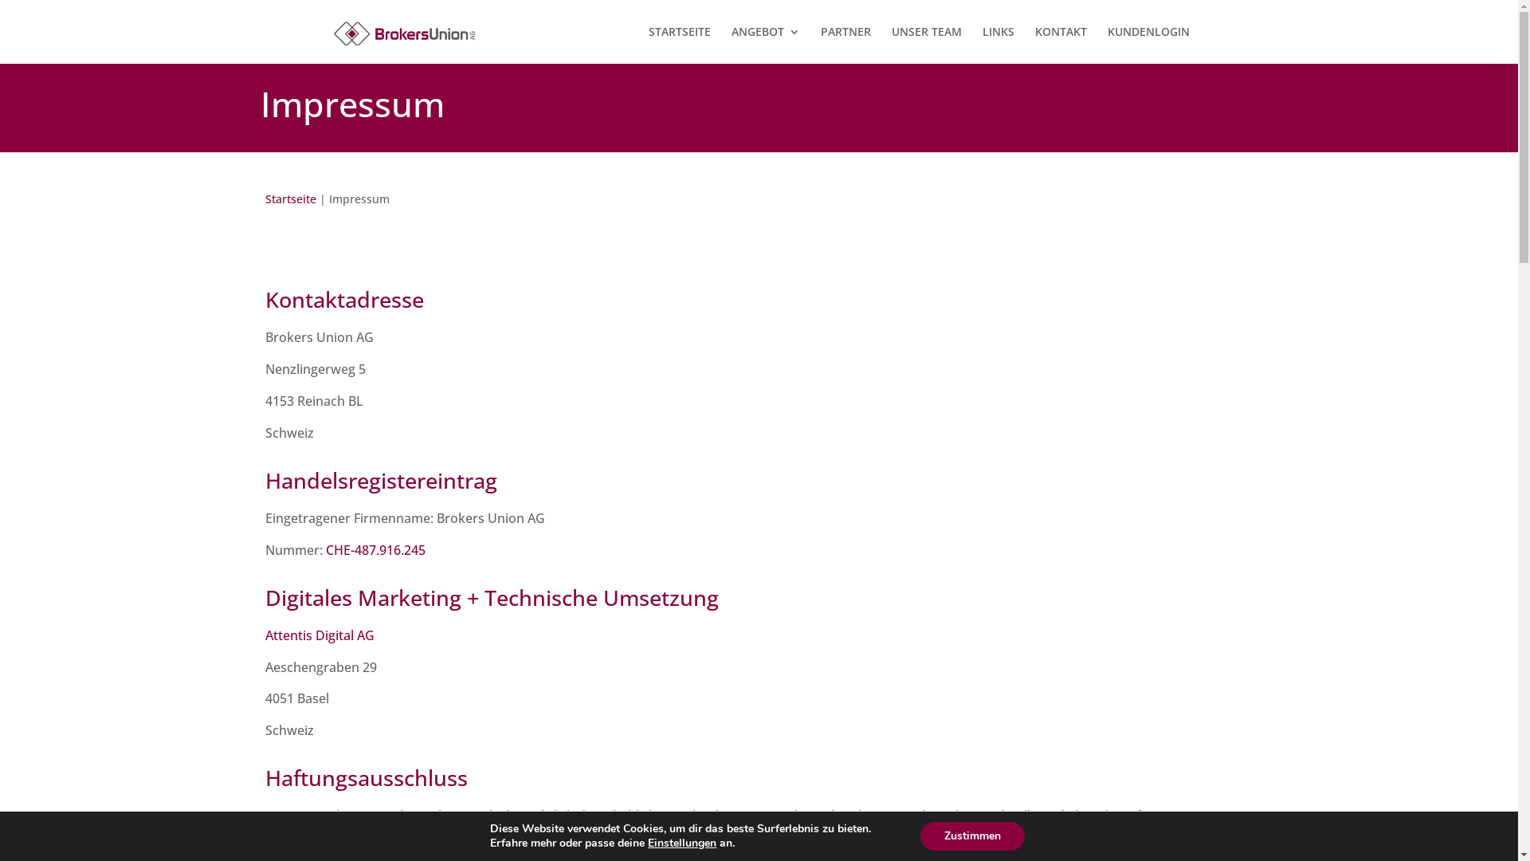 This screenshot has width=1530, height=861. I want to click on KONTAKT, so click(1060, 45).